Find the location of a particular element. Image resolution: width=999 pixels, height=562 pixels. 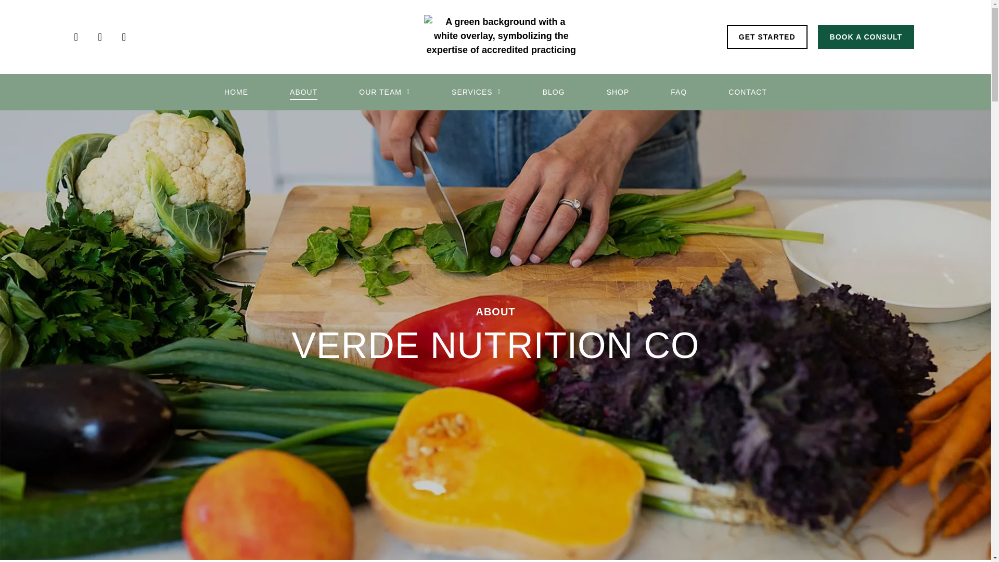

BOOK A CONSULT is located at coordinates (866, 36).